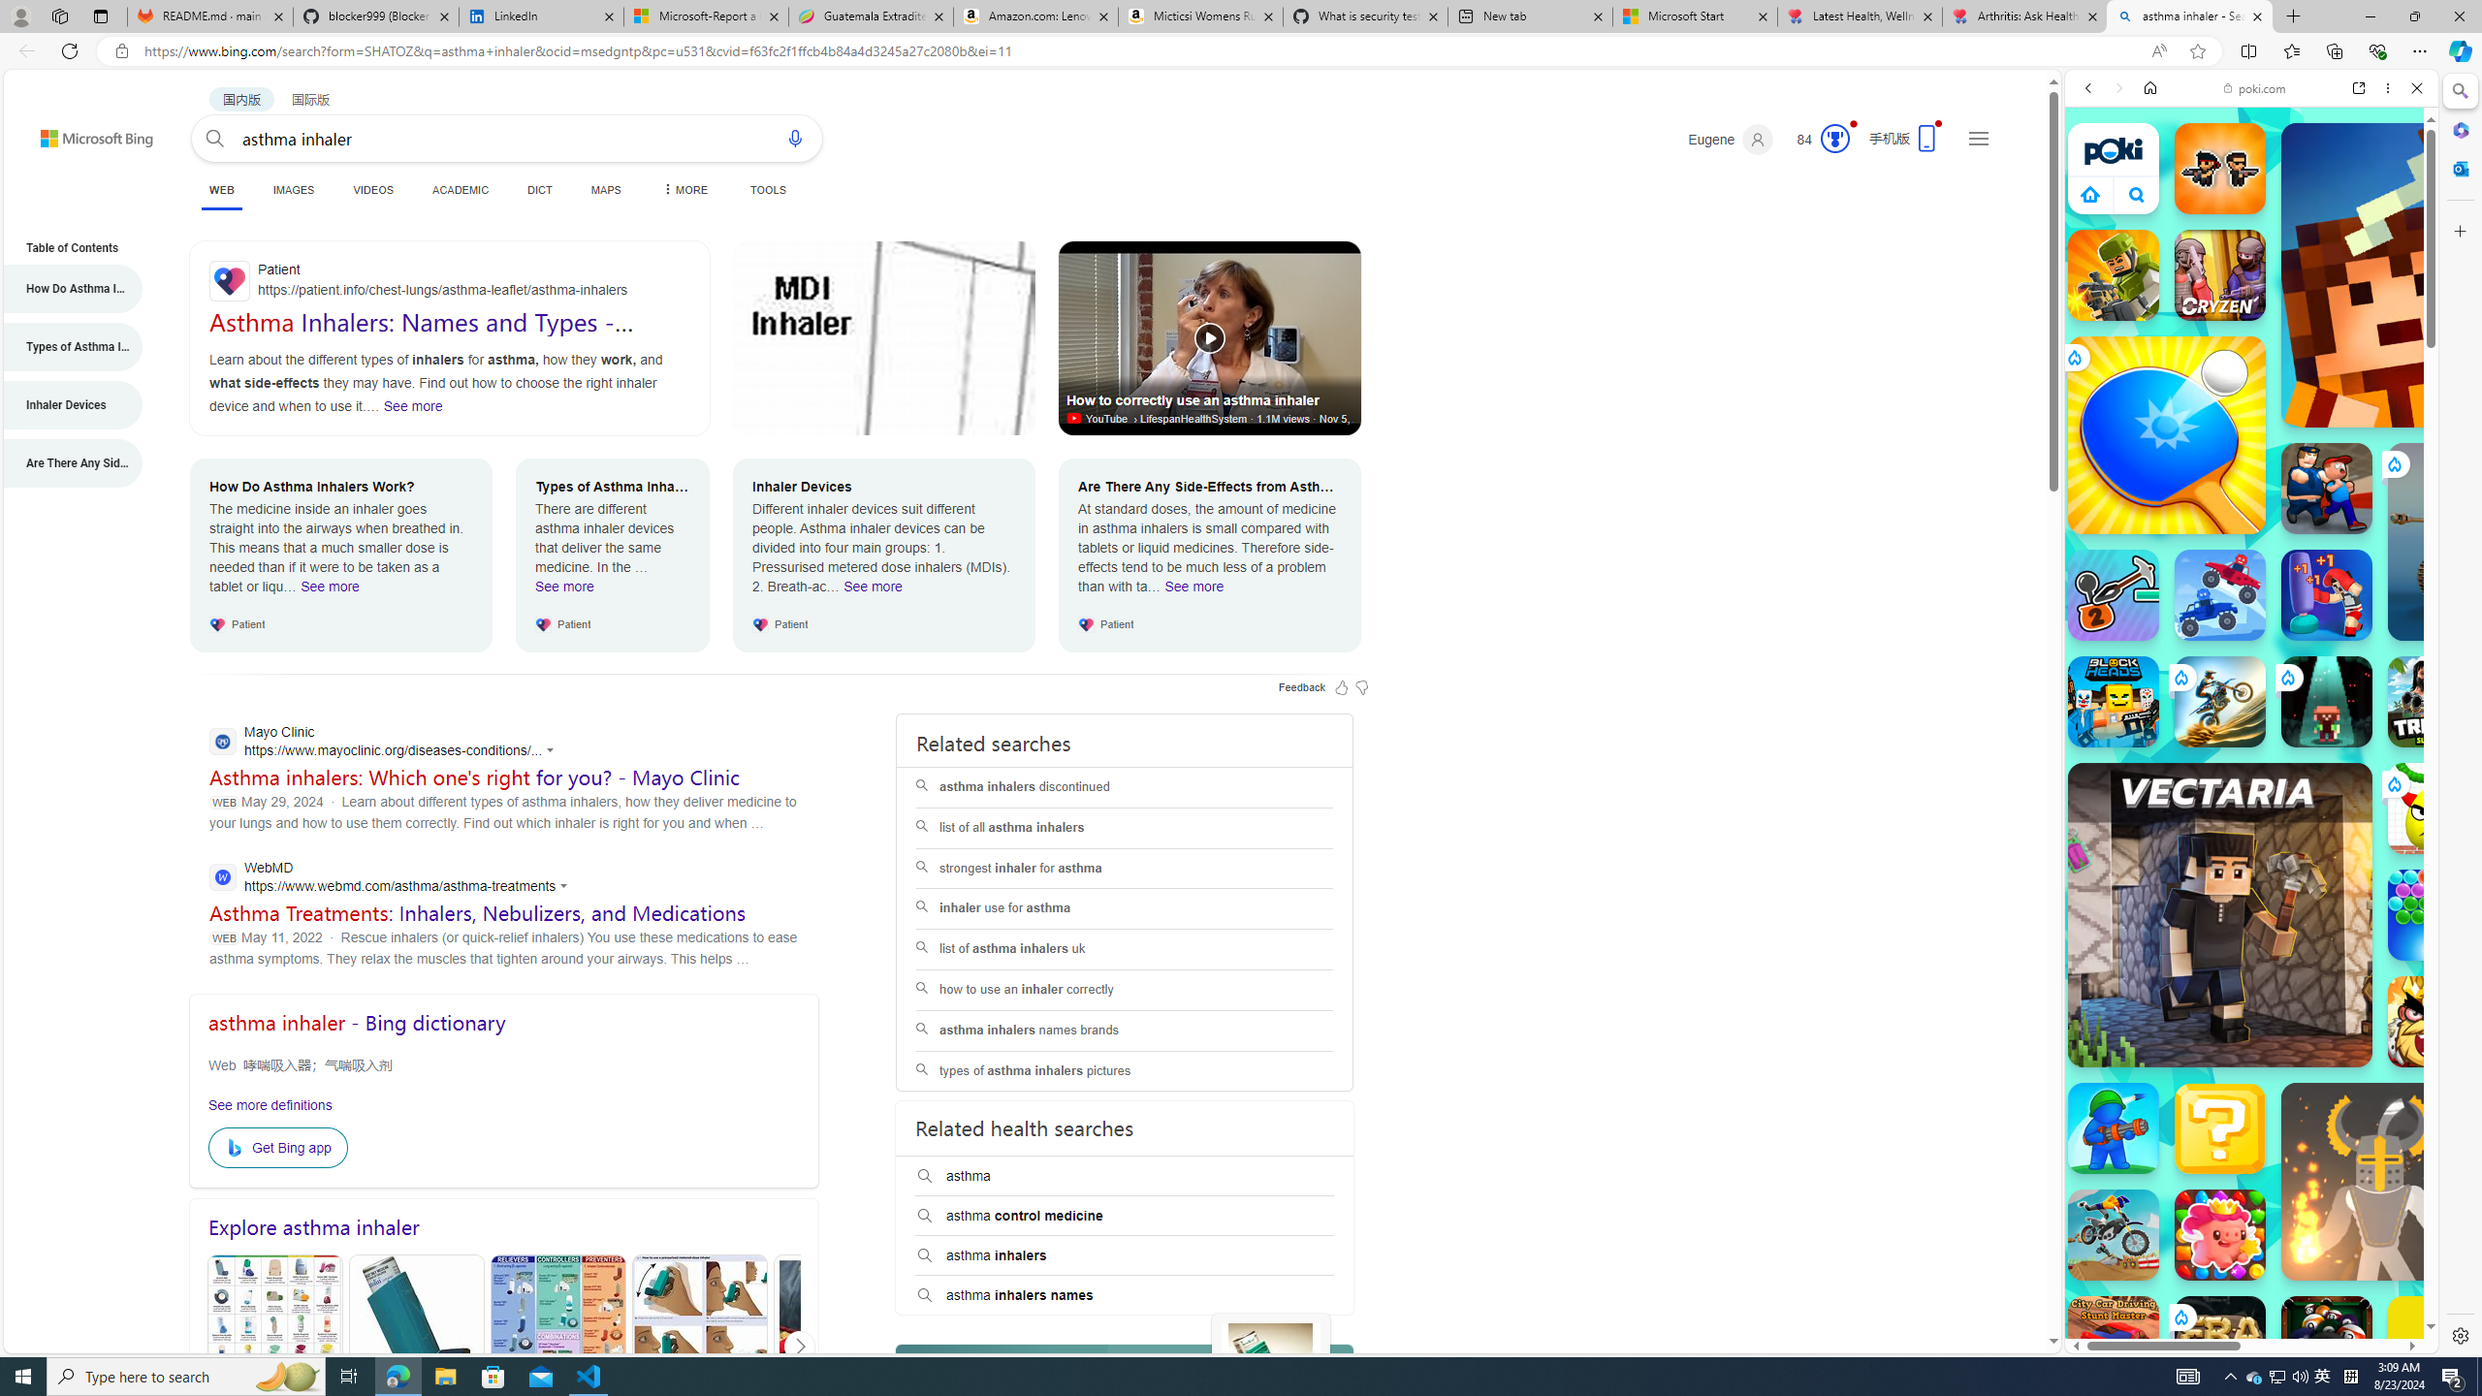 This screenshot has width=2482, height=1396. I want to click on Class: B_5ykBA46kDOxiz_R9wm, so click(2137, 194).